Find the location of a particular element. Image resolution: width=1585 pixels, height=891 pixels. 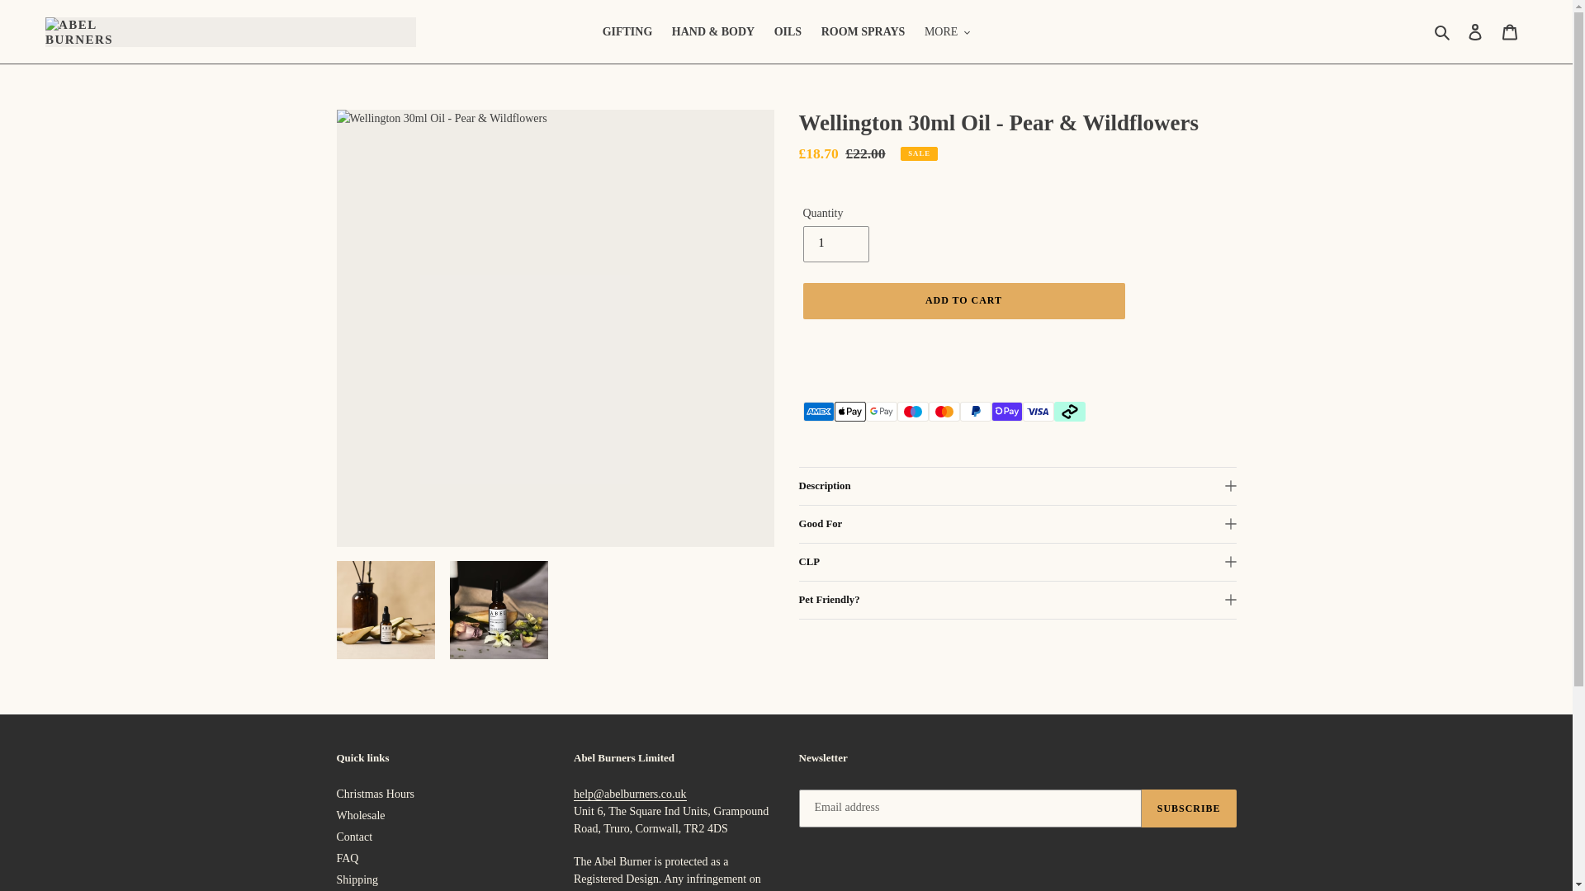

Shipping is located at coordinates (357, 879).